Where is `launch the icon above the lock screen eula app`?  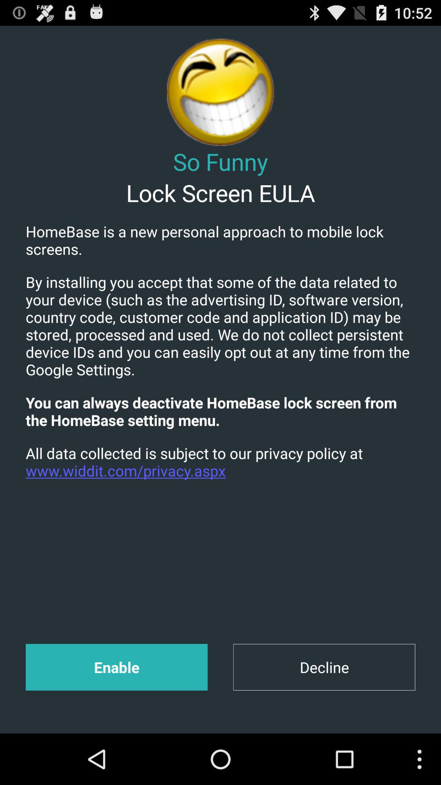
launch the icon above the lock screen eula app is located at coordinates (220, 161).